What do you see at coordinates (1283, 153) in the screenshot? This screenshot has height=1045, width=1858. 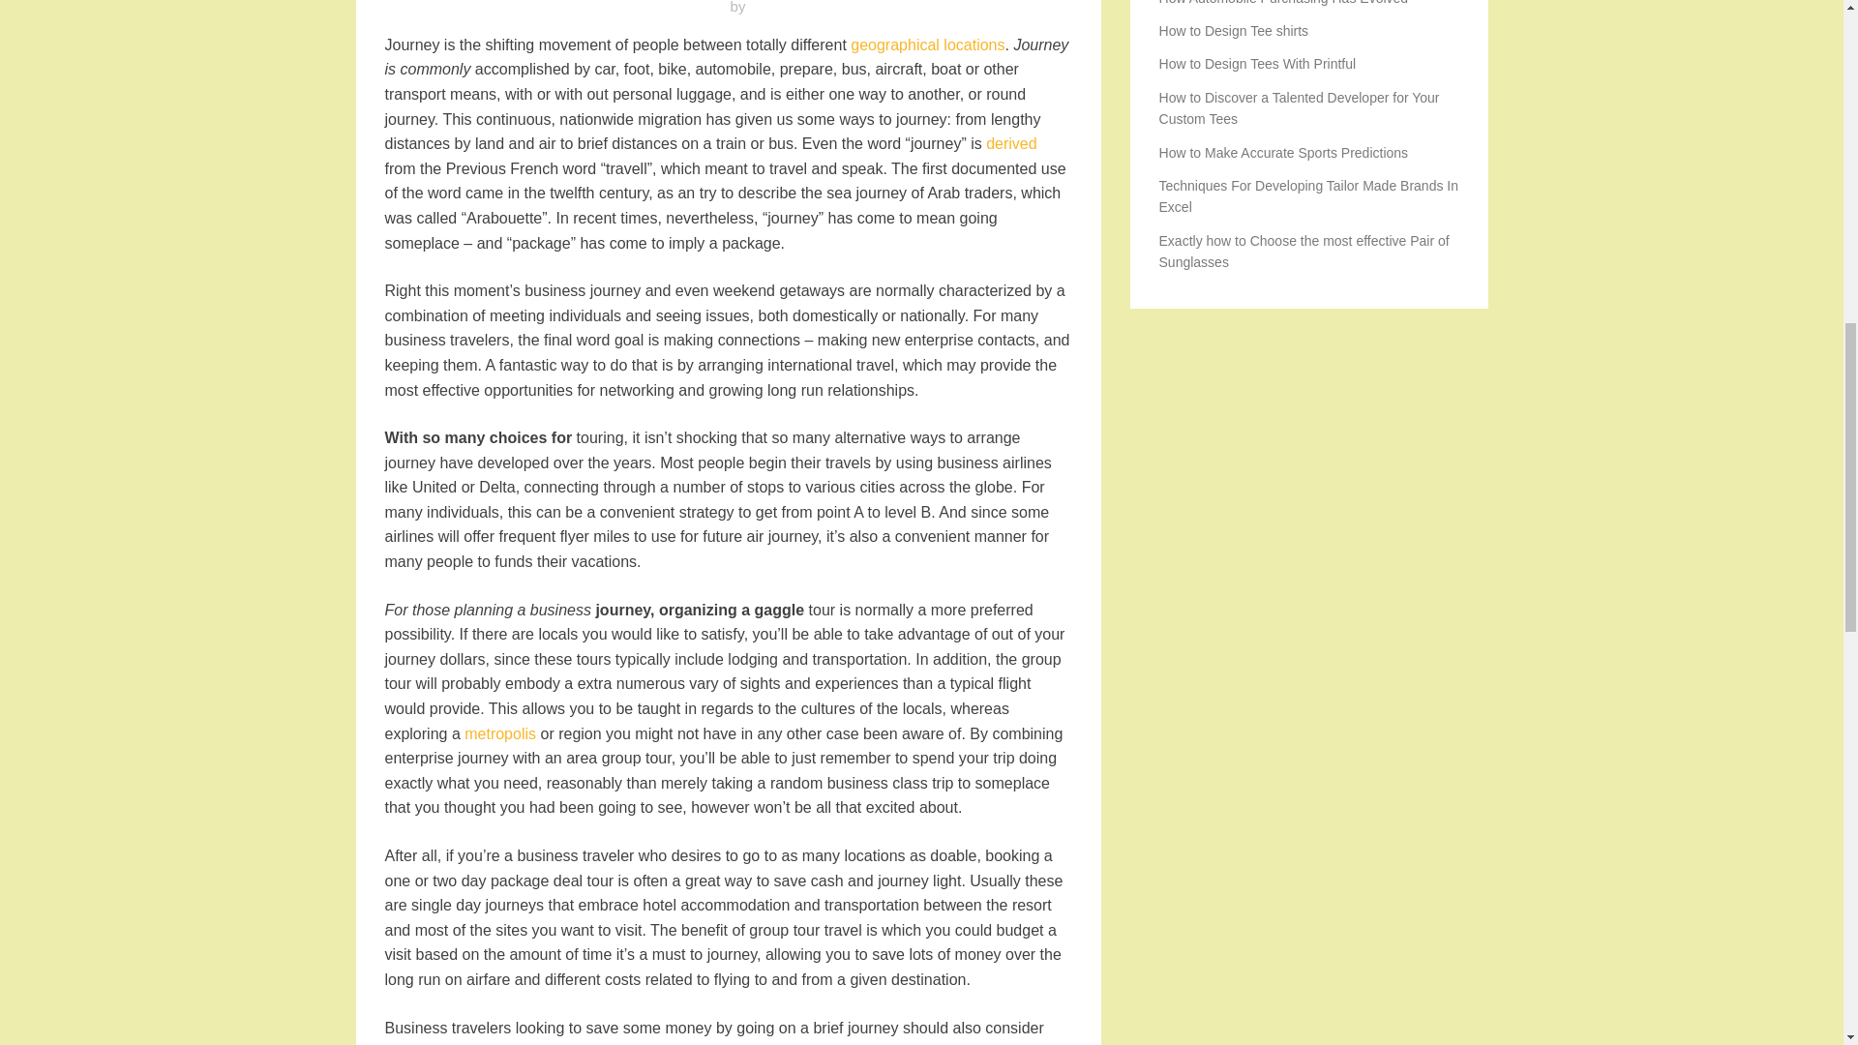 I see `How to Make Accurate Sports Predictions` at bounding box center [1283, 153].